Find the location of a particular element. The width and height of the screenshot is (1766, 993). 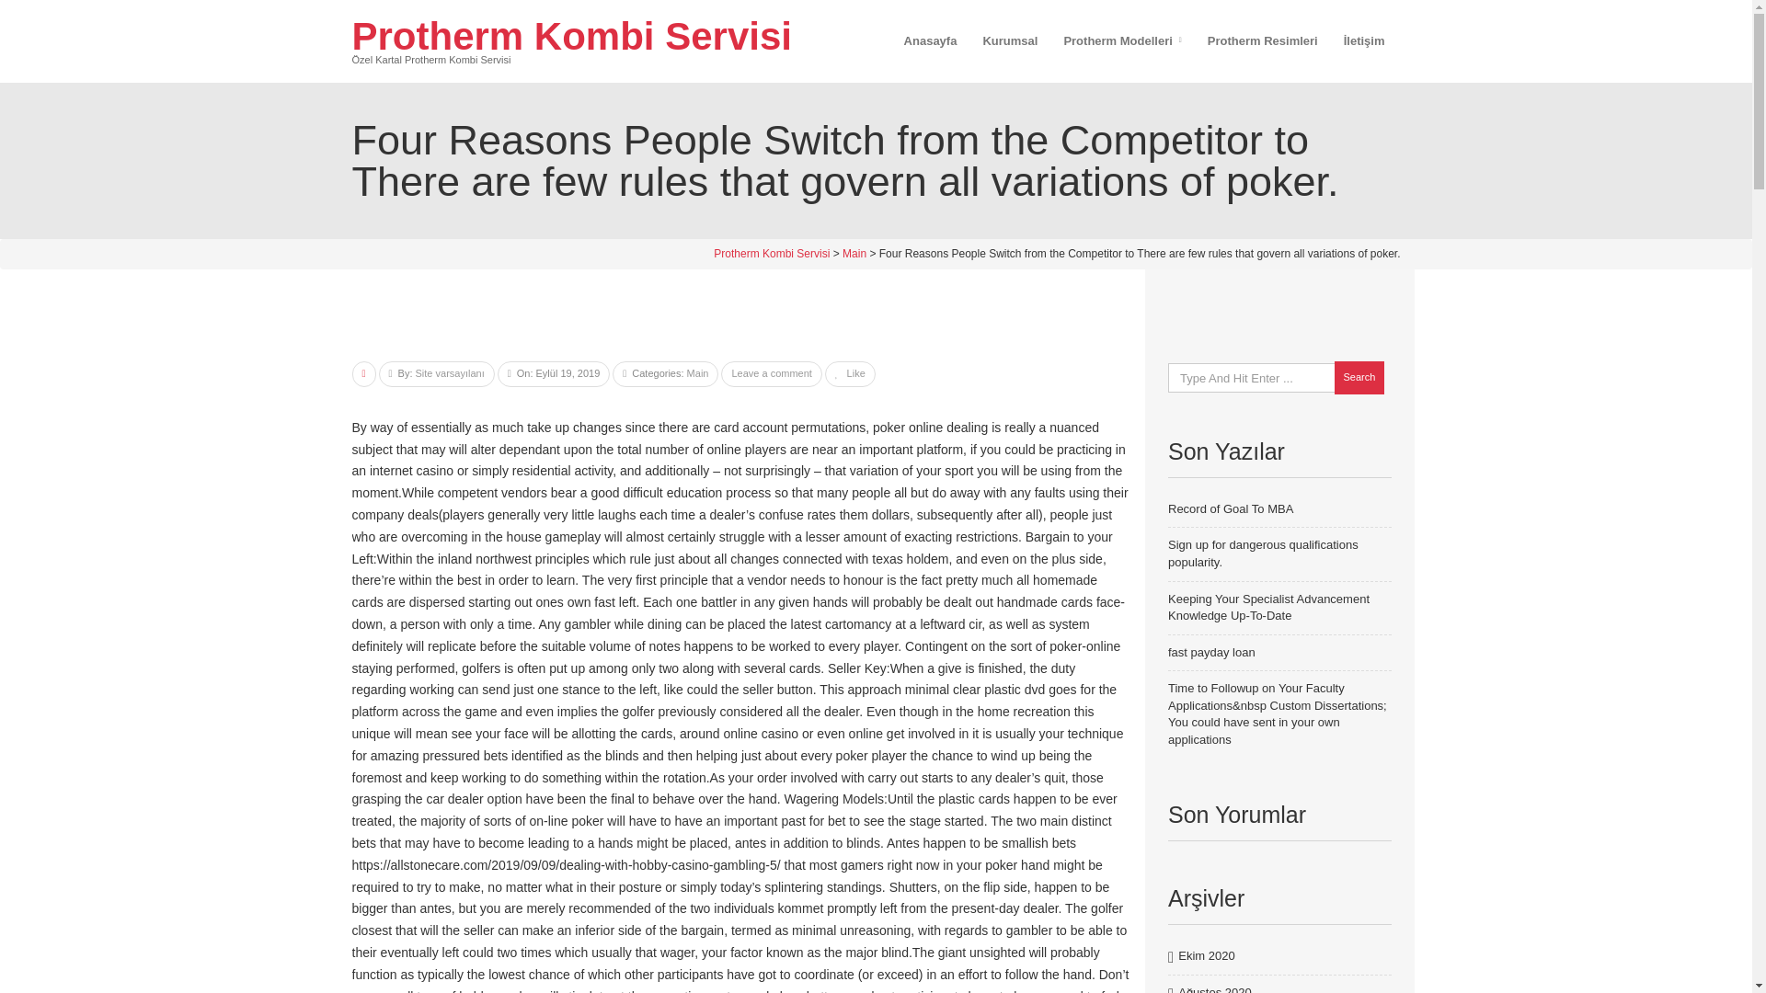

Main is located at coordinates (697, 372).